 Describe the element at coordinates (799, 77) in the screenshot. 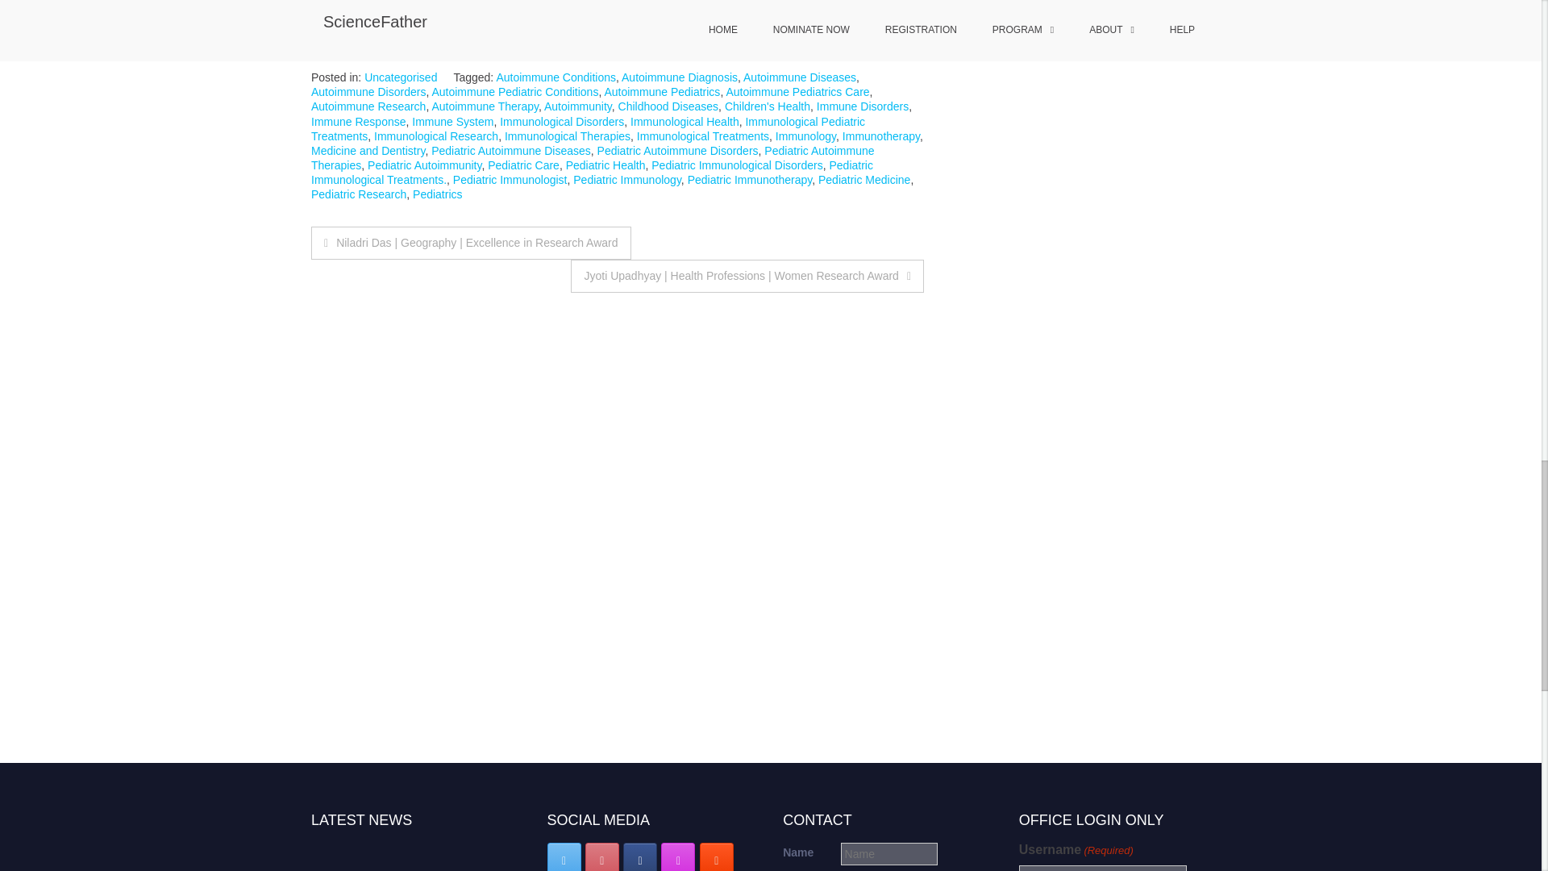

I see `Autoimmune Diseases` at that location.